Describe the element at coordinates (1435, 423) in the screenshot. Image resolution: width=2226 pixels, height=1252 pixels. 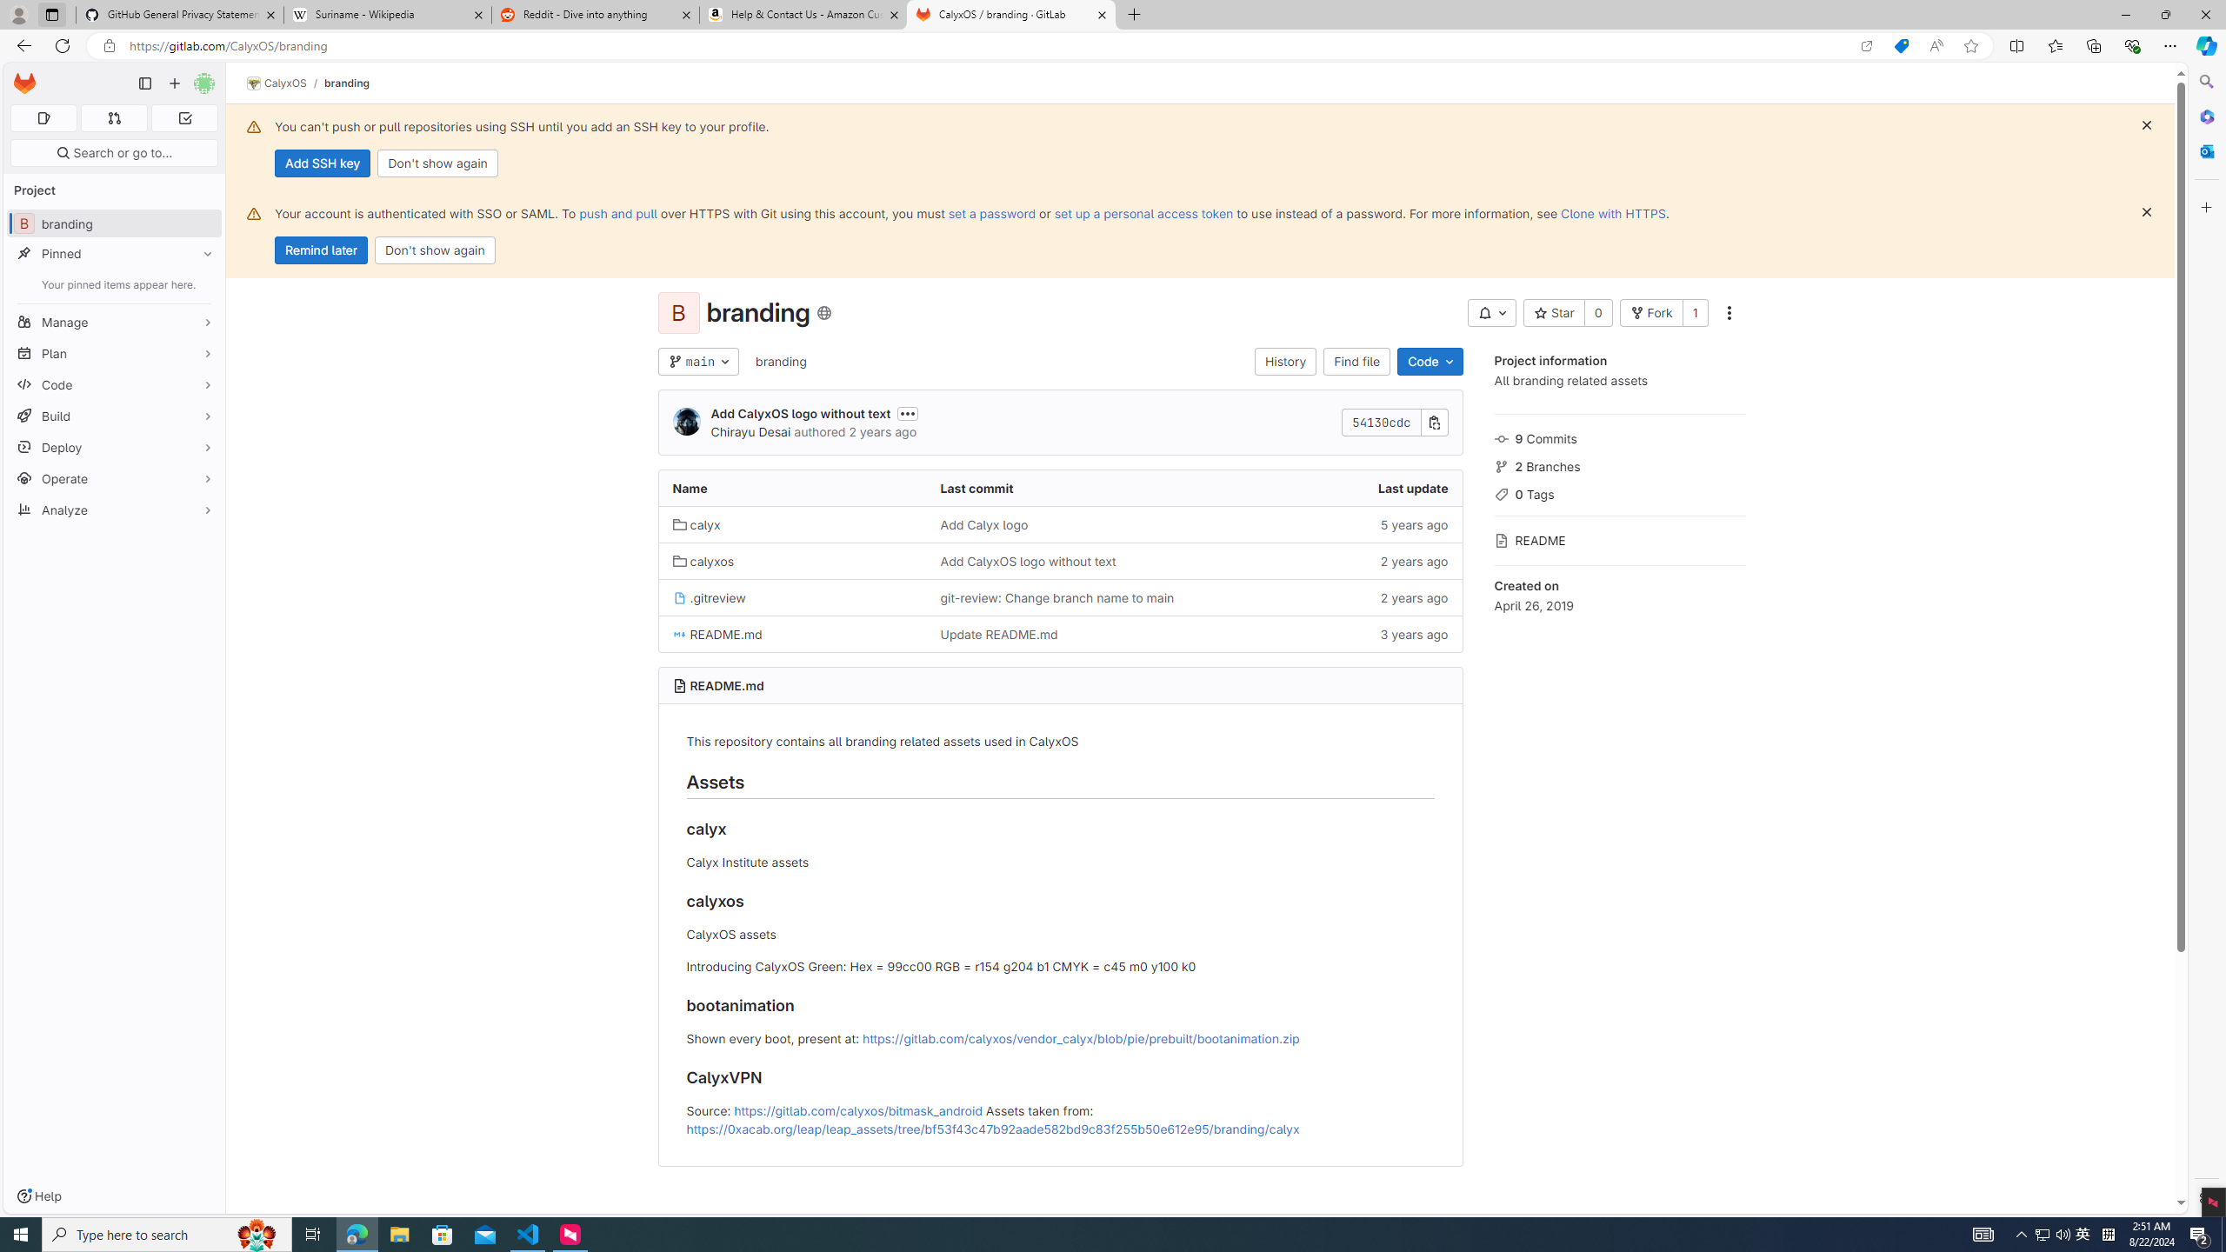
I see `Copy commit SHA` at that location.